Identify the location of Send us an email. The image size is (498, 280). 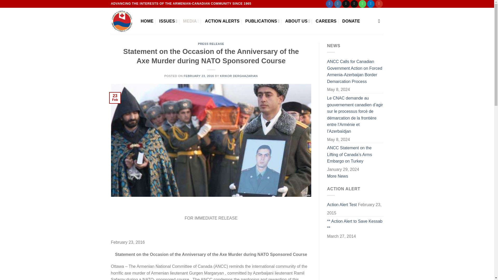
(354, 4).